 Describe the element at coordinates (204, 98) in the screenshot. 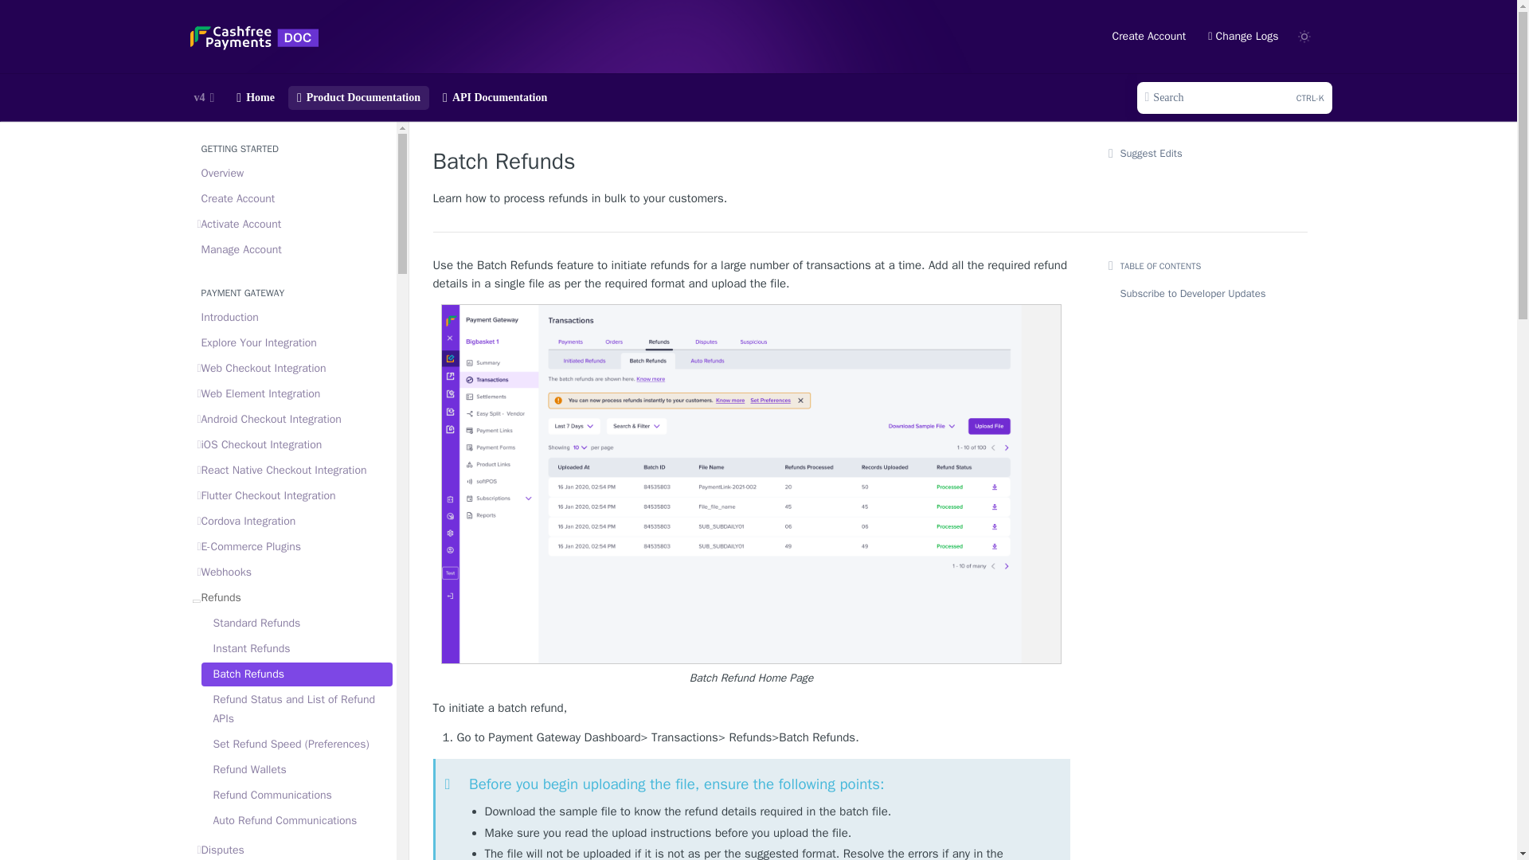

I see `v4` at that location.